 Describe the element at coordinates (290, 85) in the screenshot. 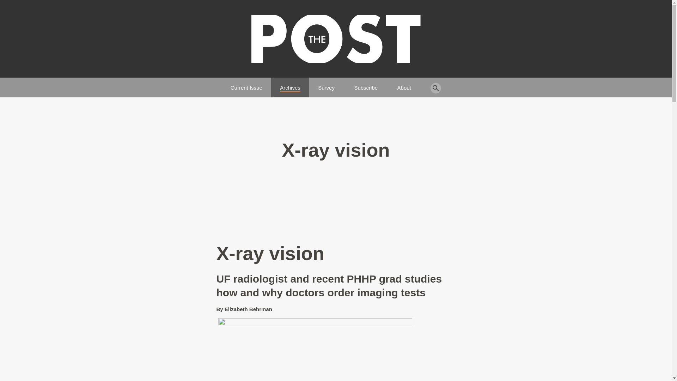

I see `Archives` at that location.